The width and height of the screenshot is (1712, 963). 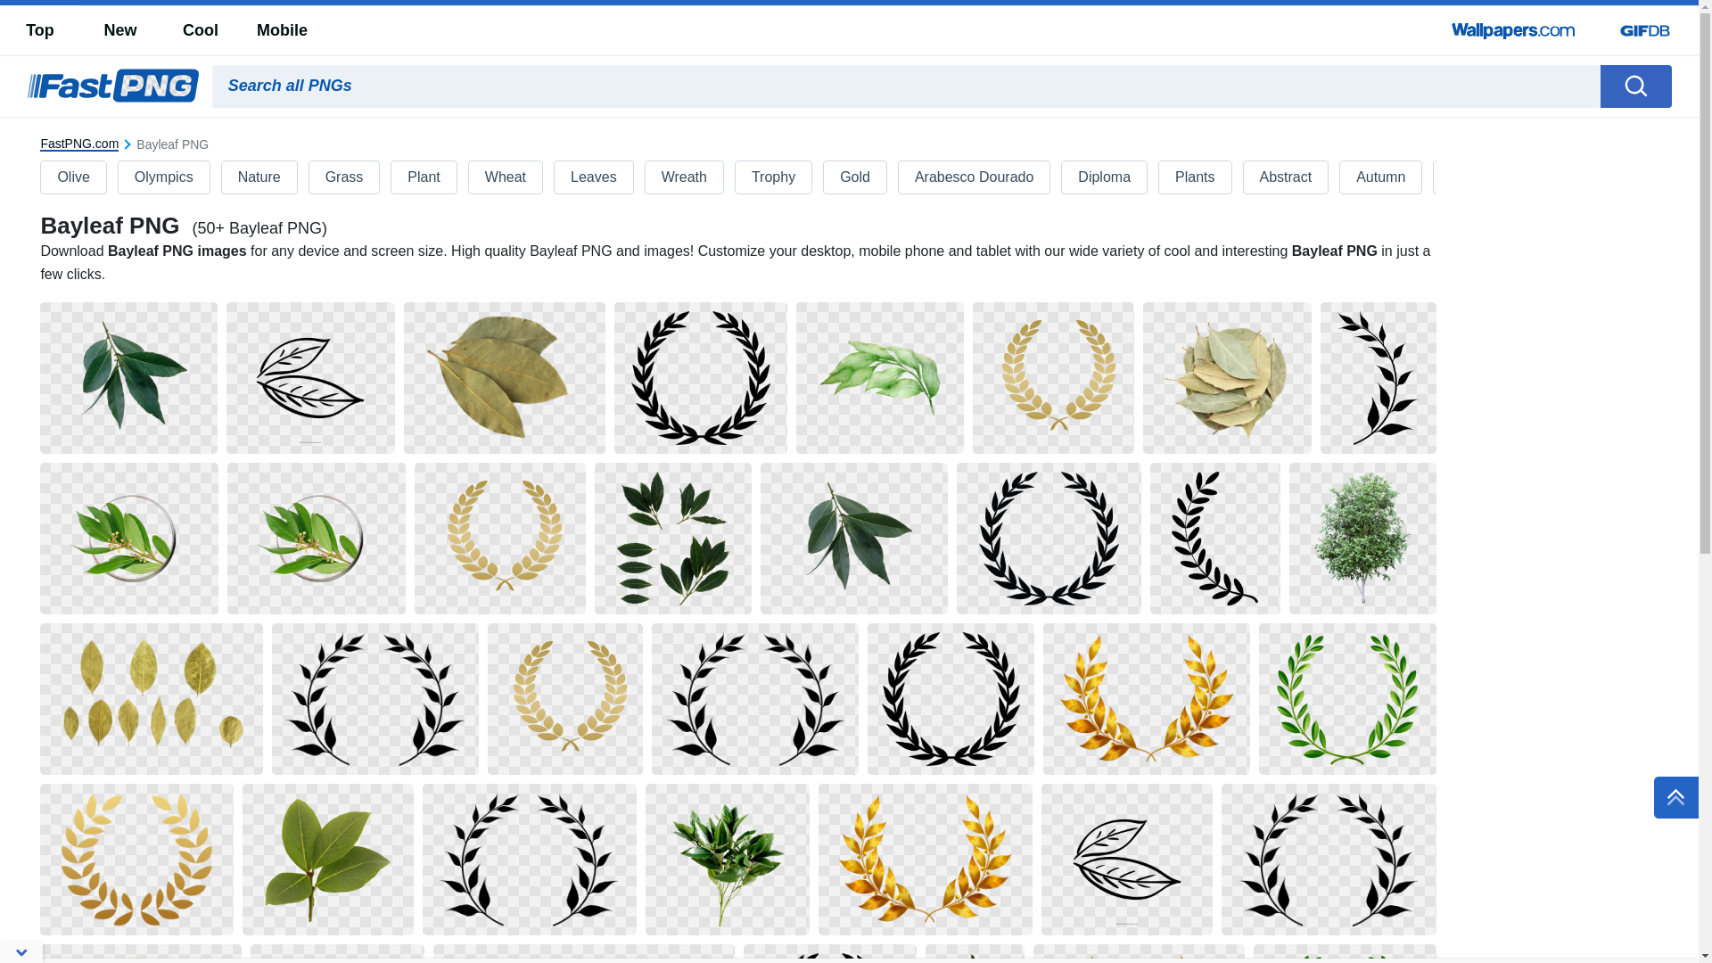 I want to click on Gold, so click(x=855, y=177).